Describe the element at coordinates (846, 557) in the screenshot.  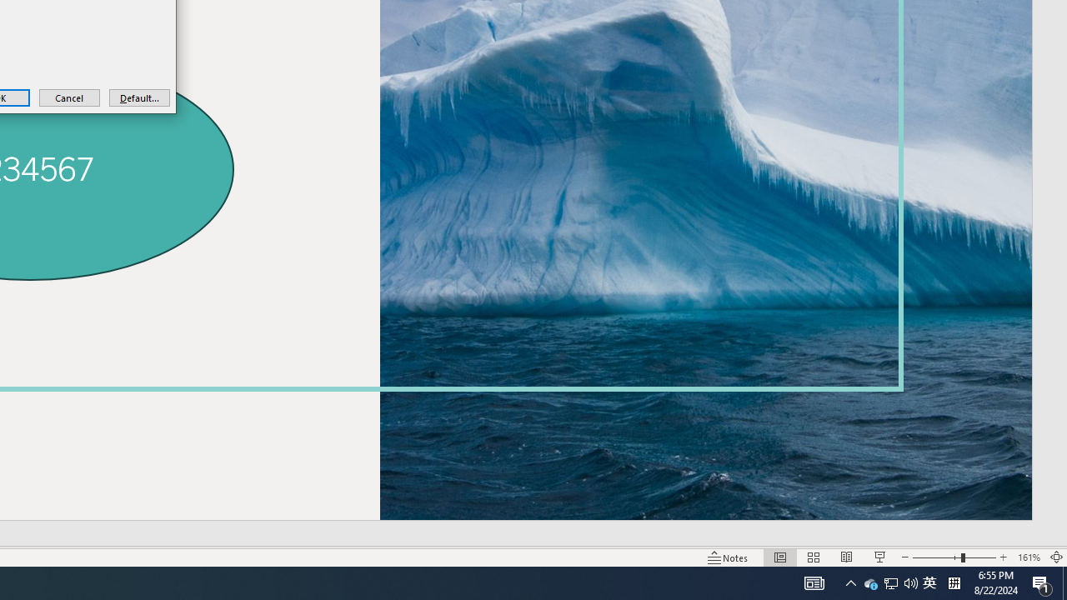
I see `Reading View` at that location.